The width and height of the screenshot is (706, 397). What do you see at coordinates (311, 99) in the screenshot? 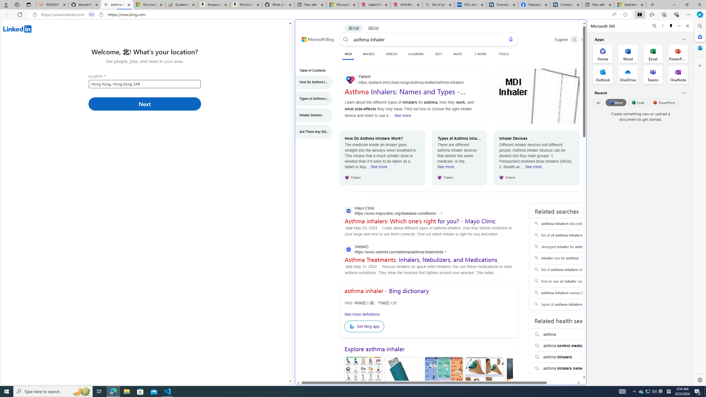
I see `Types of Asthma Inhalers` at bounding box center [311, 99].